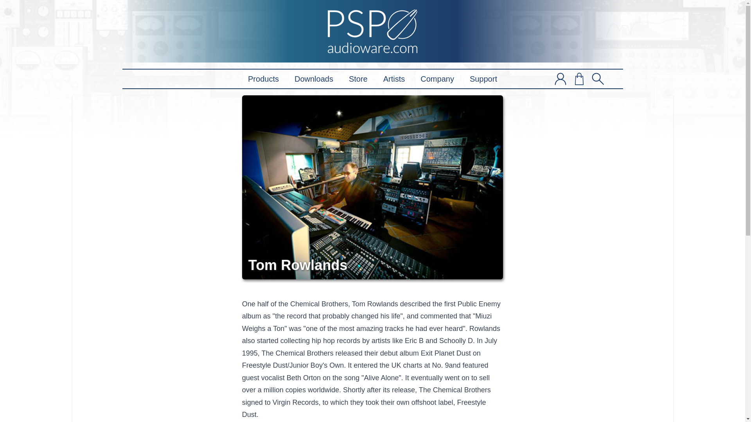  I want to click on Store, so click(358, 79).